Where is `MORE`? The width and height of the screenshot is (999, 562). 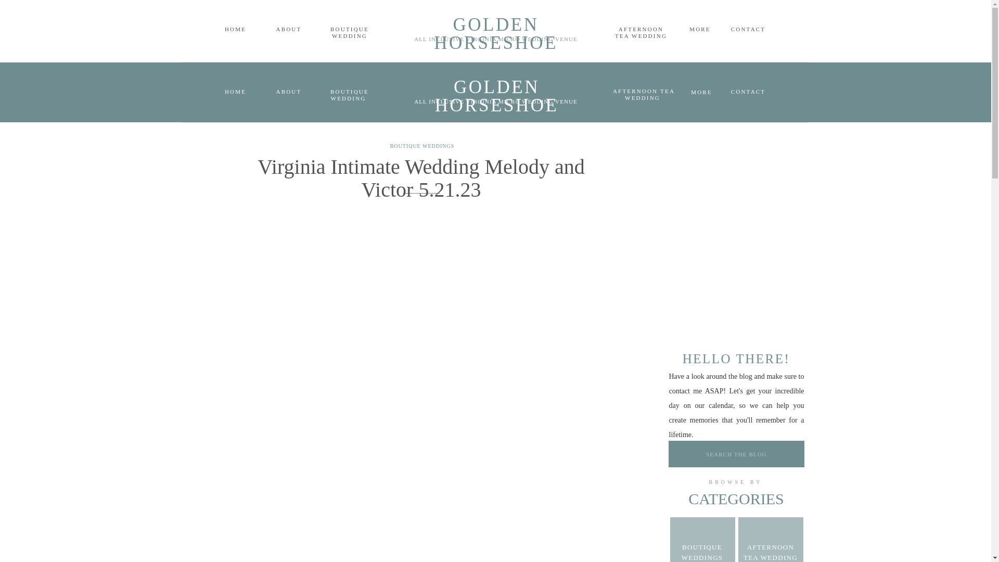 MORE is located at coordinates (700, 29).